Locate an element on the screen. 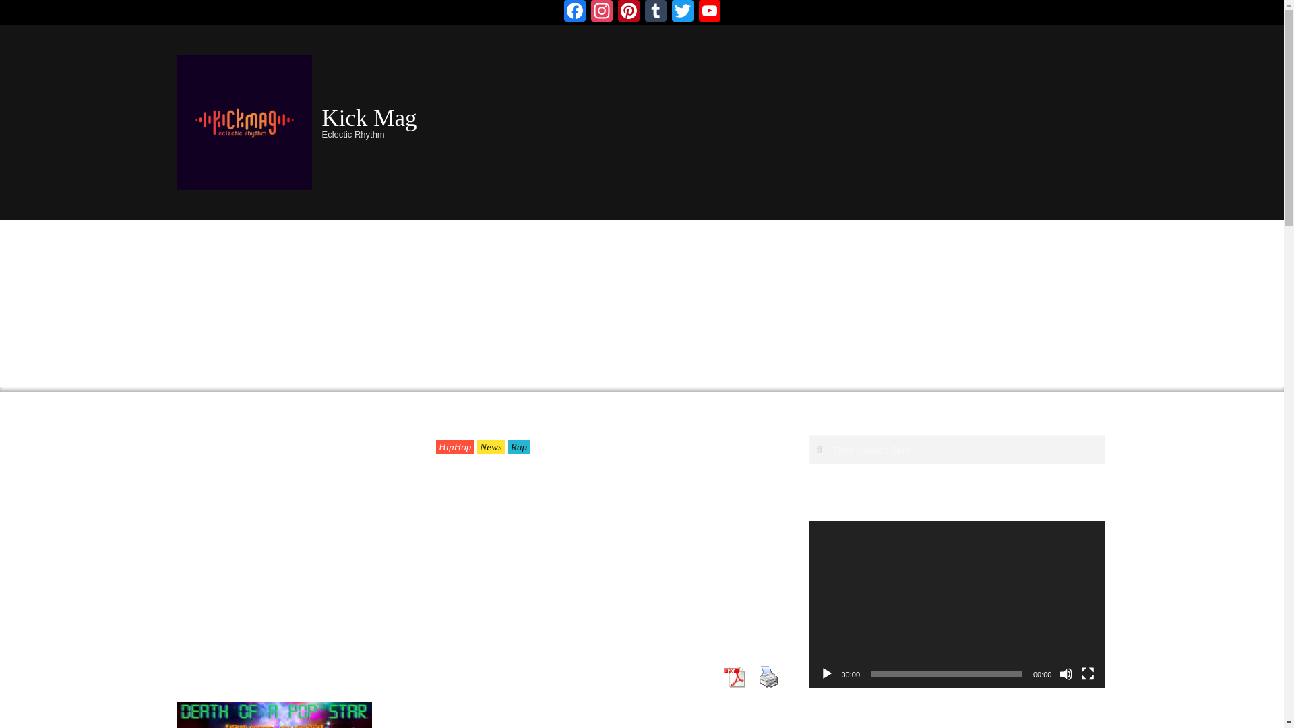  Twitter is located at coordinates (682, 12).